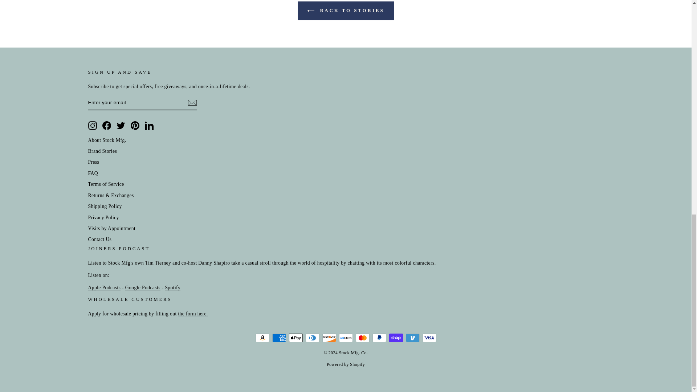  I want to click on Mastercard, so click(362, 338).